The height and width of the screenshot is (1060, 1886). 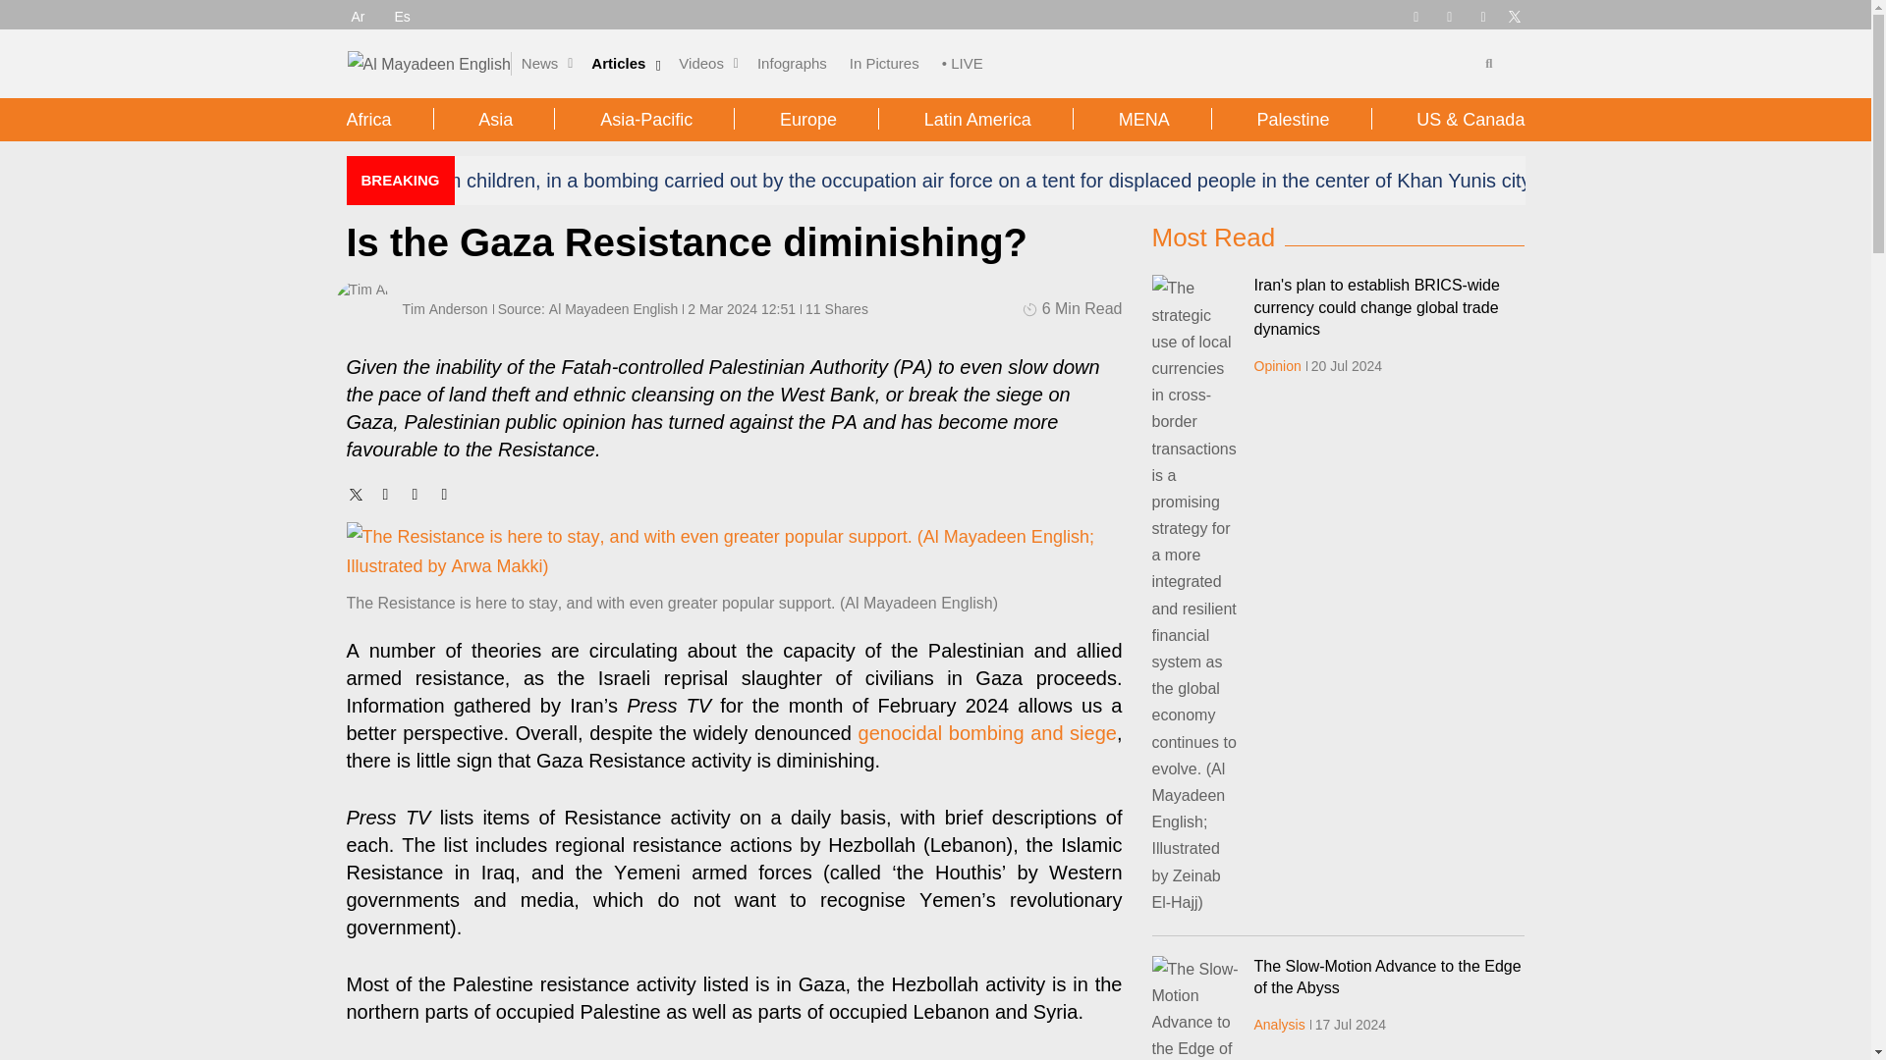 I want to click on Infographs, so click(x=792, y=63).